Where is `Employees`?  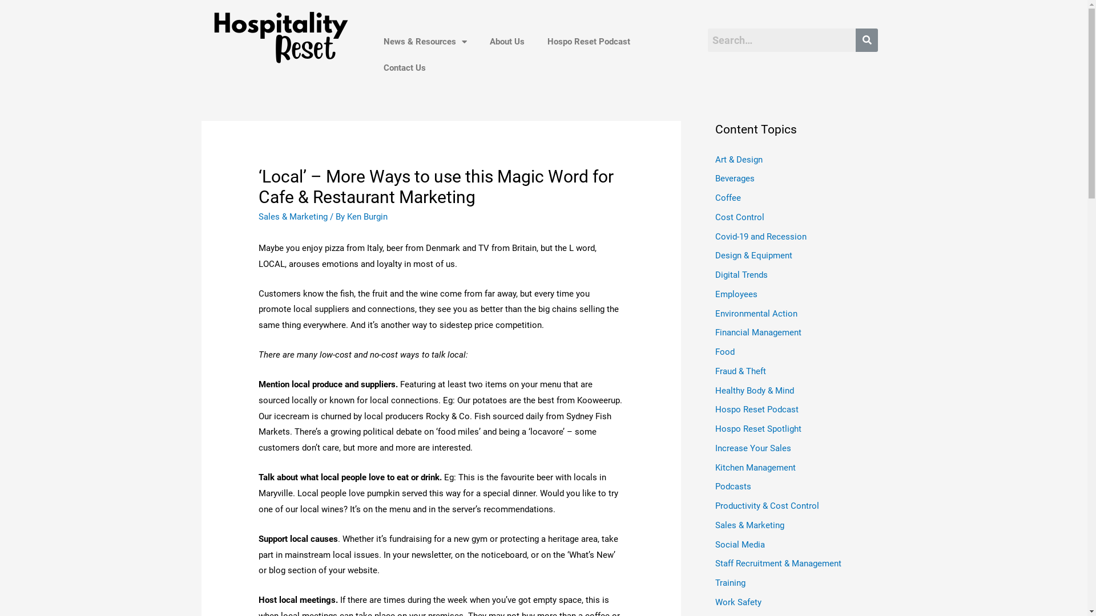
Employees is located at coordinates (736, 294).